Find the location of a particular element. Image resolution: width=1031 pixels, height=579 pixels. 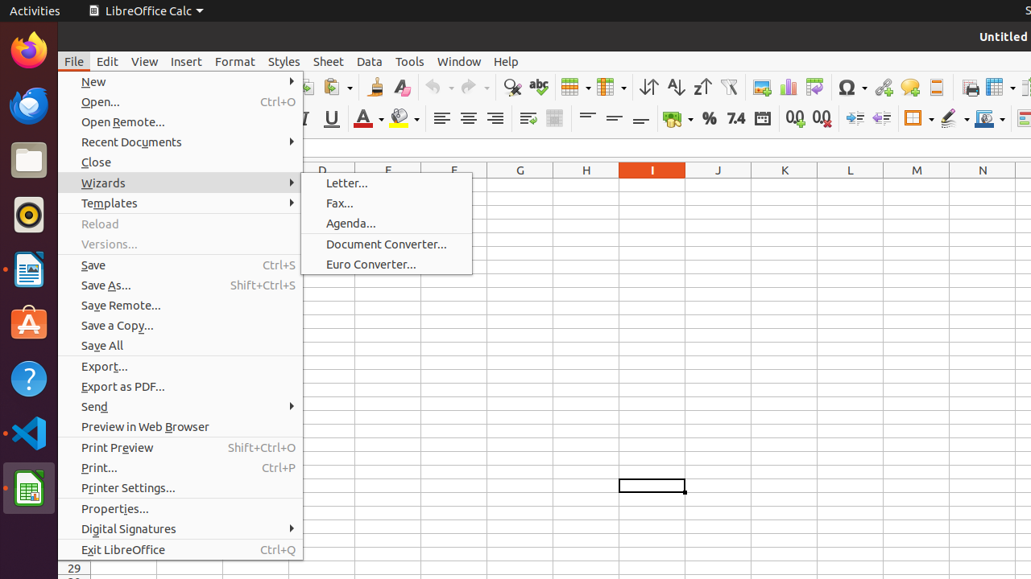

Agenda... is located at coordinates (387, 224).